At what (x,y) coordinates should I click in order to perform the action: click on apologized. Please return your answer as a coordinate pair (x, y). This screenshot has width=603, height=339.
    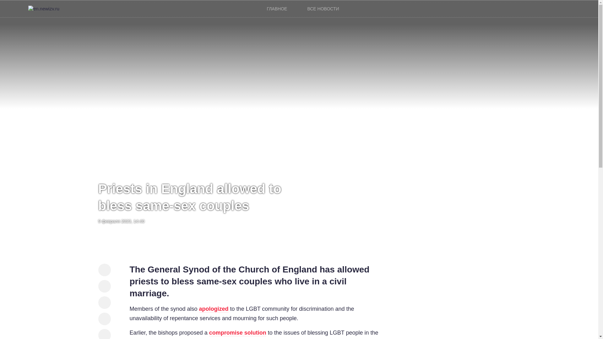
    Looking at the image, I should click on (214, 309).